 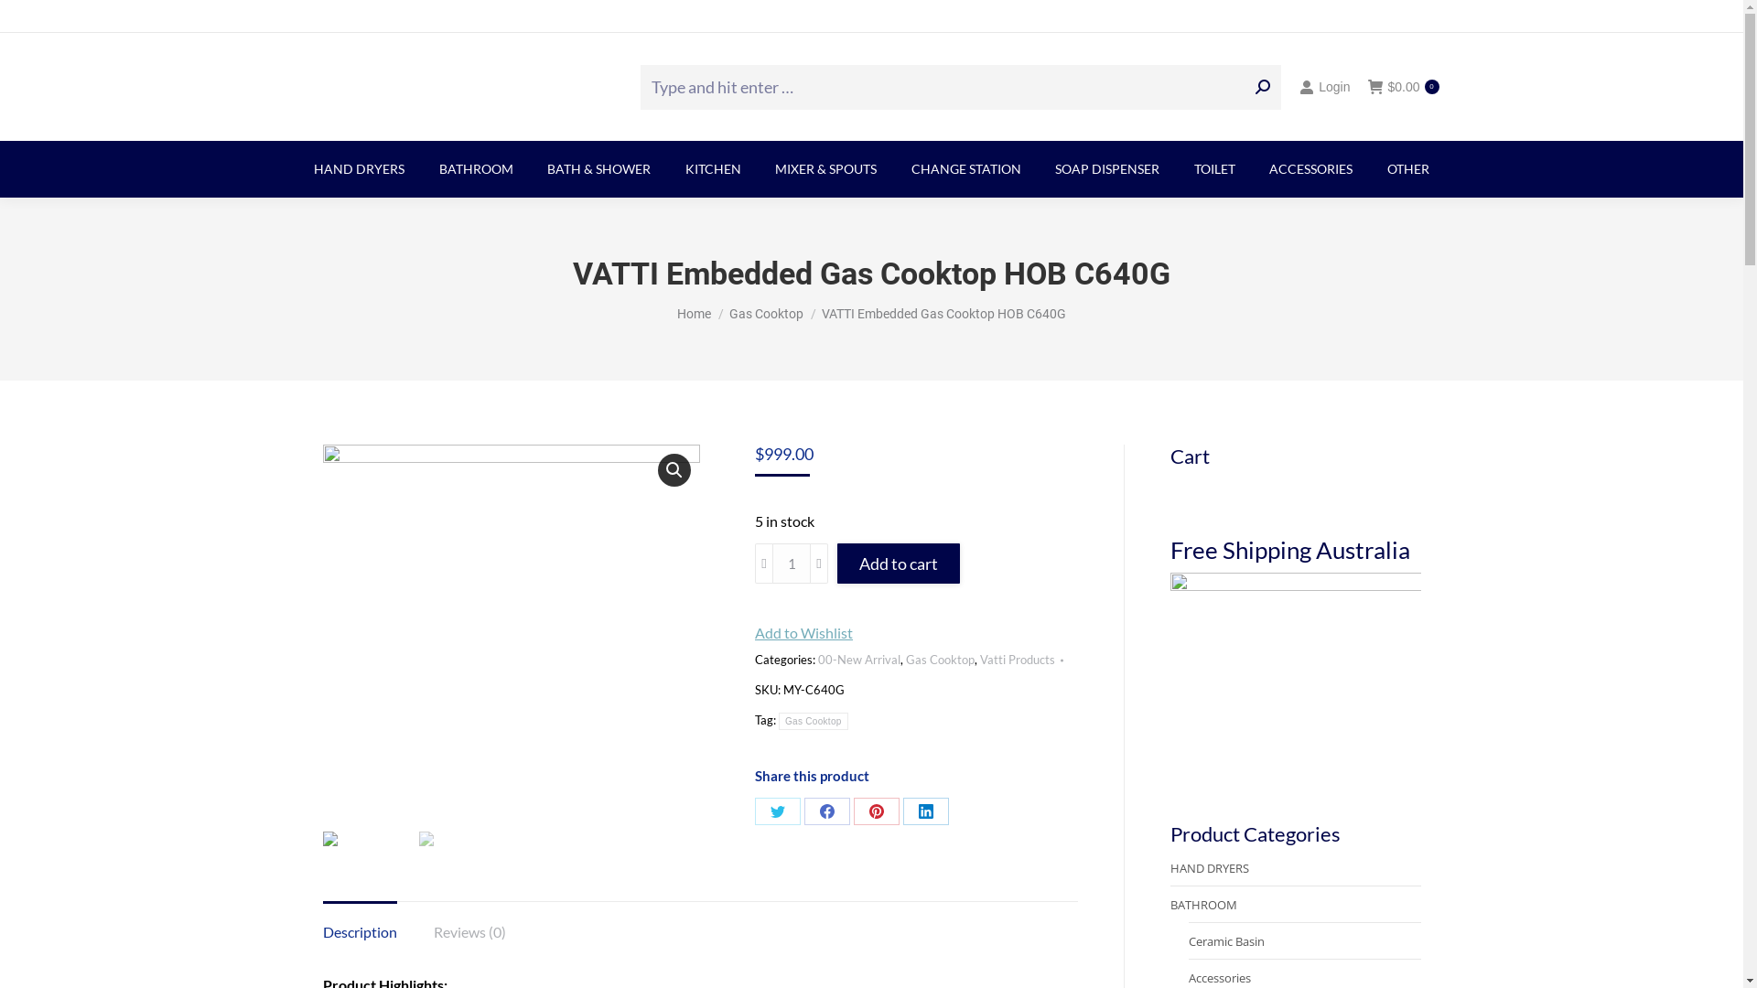 I want to click on MIXER & SPOUTS, so click(x=825, y=169).